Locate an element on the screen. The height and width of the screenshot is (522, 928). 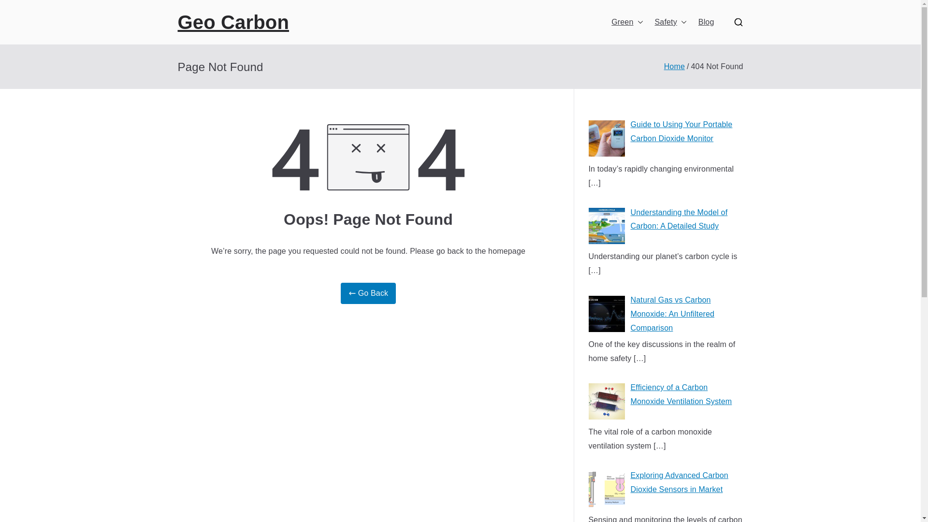
Natural Gas vs Carbon Monoxide: An Unfiltered Comparison is located at coordinates (666, 315).